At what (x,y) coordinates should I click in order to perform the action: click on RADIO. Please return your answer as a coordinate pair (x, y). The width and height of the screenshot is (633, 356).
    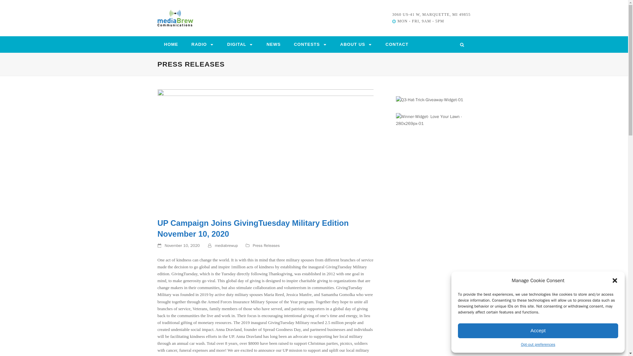
    Looking at the image, I should click on (202, 44).